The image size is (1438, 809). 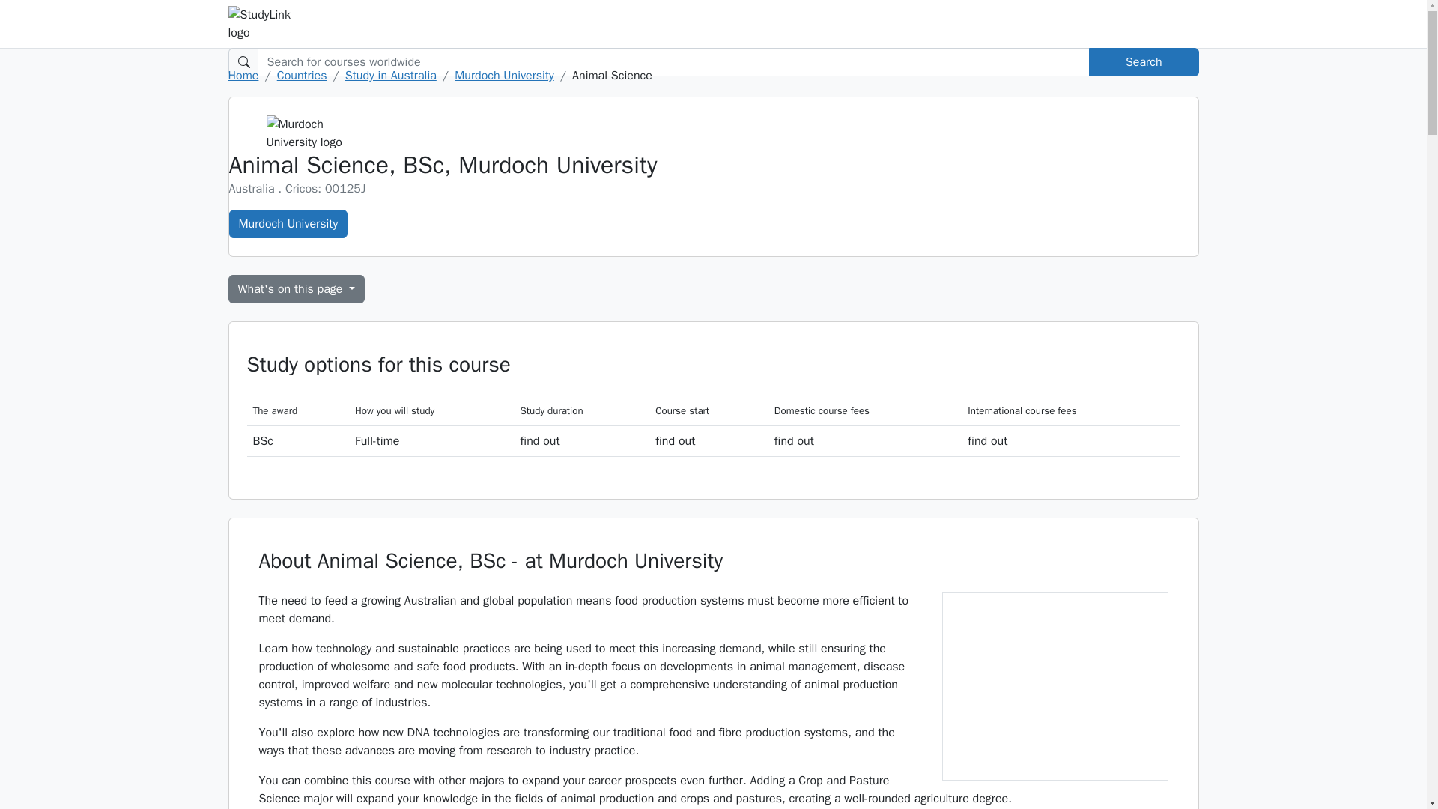 What do you see at coordinates (582, 440) in the screenshot?
I see `Visit the provider website to learn more` at bounding box center [582, 440].